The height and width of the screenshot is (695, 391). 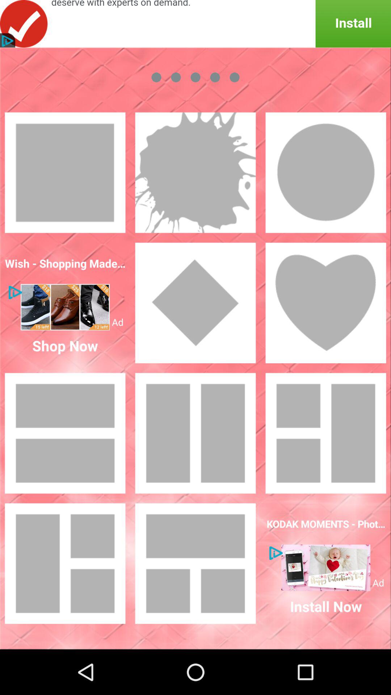 What do you see at coordinates (65, 173) in the screenshot?
I see `select the square option` at bounding box center [65, 173].